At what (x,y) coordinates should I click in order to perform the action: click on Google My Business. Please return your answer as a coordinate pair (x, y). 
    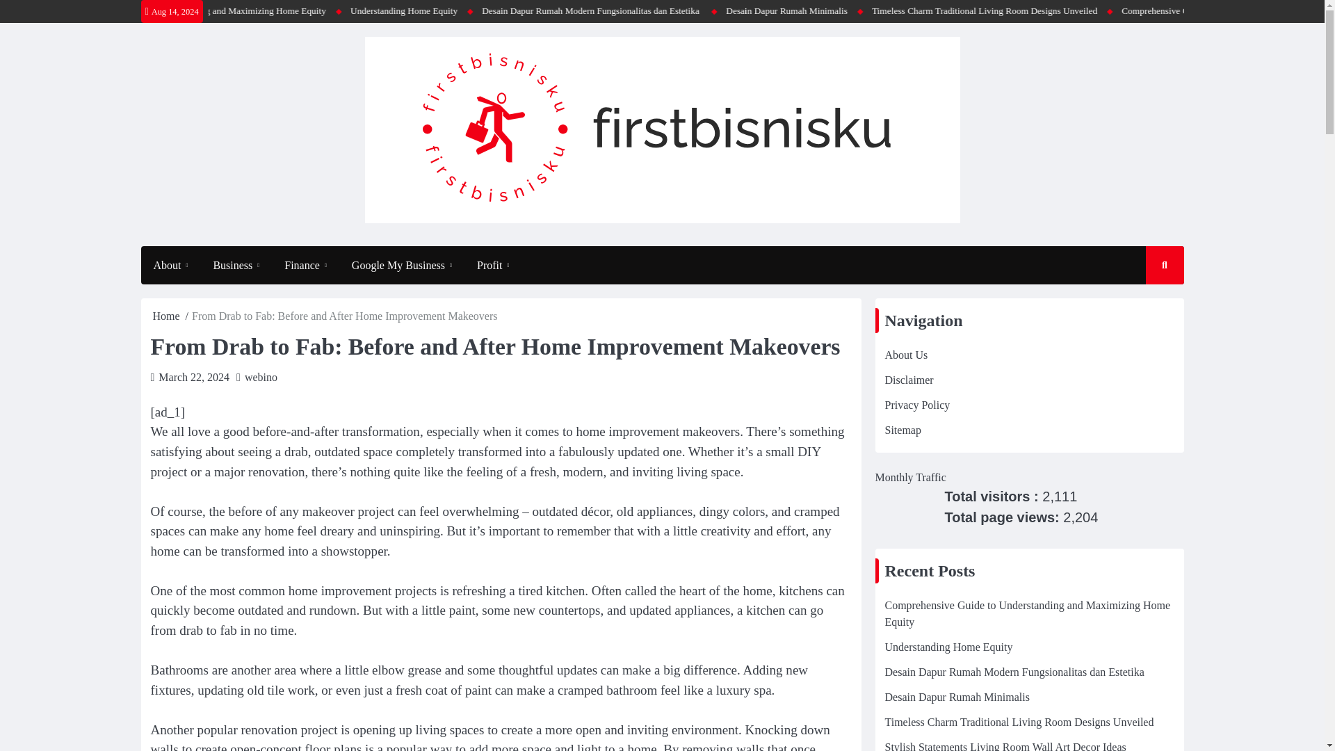
    Looking at the image, I should click on (402, 265).